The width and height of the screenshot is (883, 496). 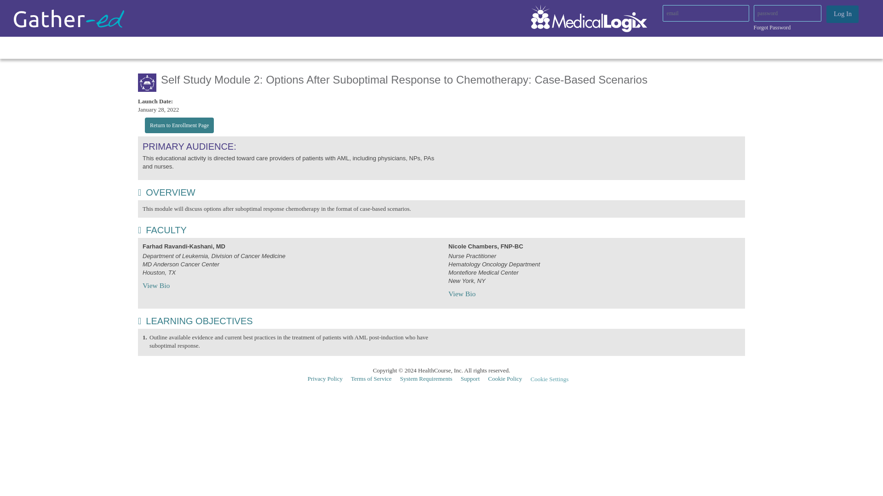 I want to click on View Bio, so click(x=462, y=293).